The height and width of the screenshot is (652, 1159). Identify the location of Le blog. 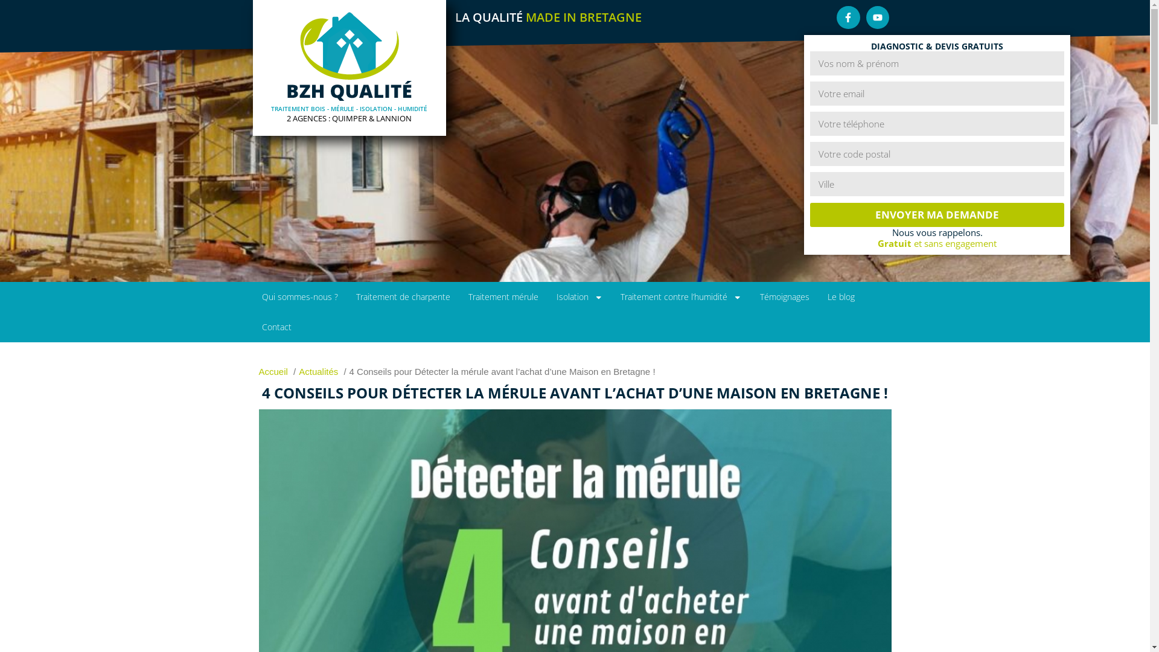
(841, 297).